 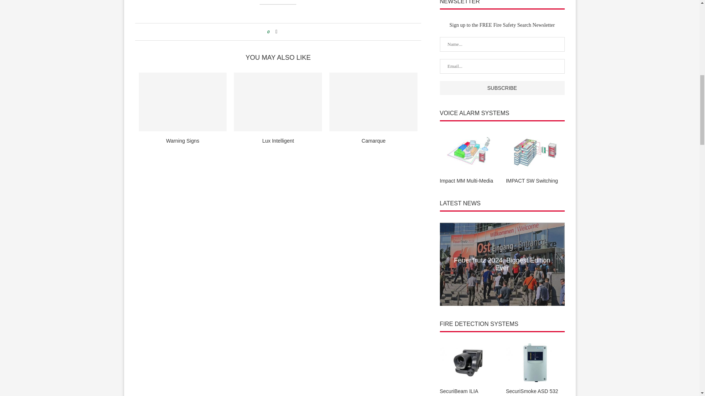 I want to click on Warning Signs, so click(x=183, y=102).